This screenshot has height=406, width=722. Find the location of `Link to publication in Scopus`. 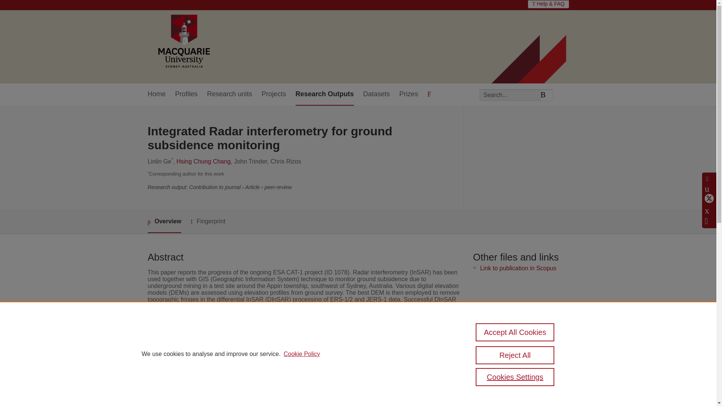

Link to publication in Scopus is located at coordinates (518, 268).